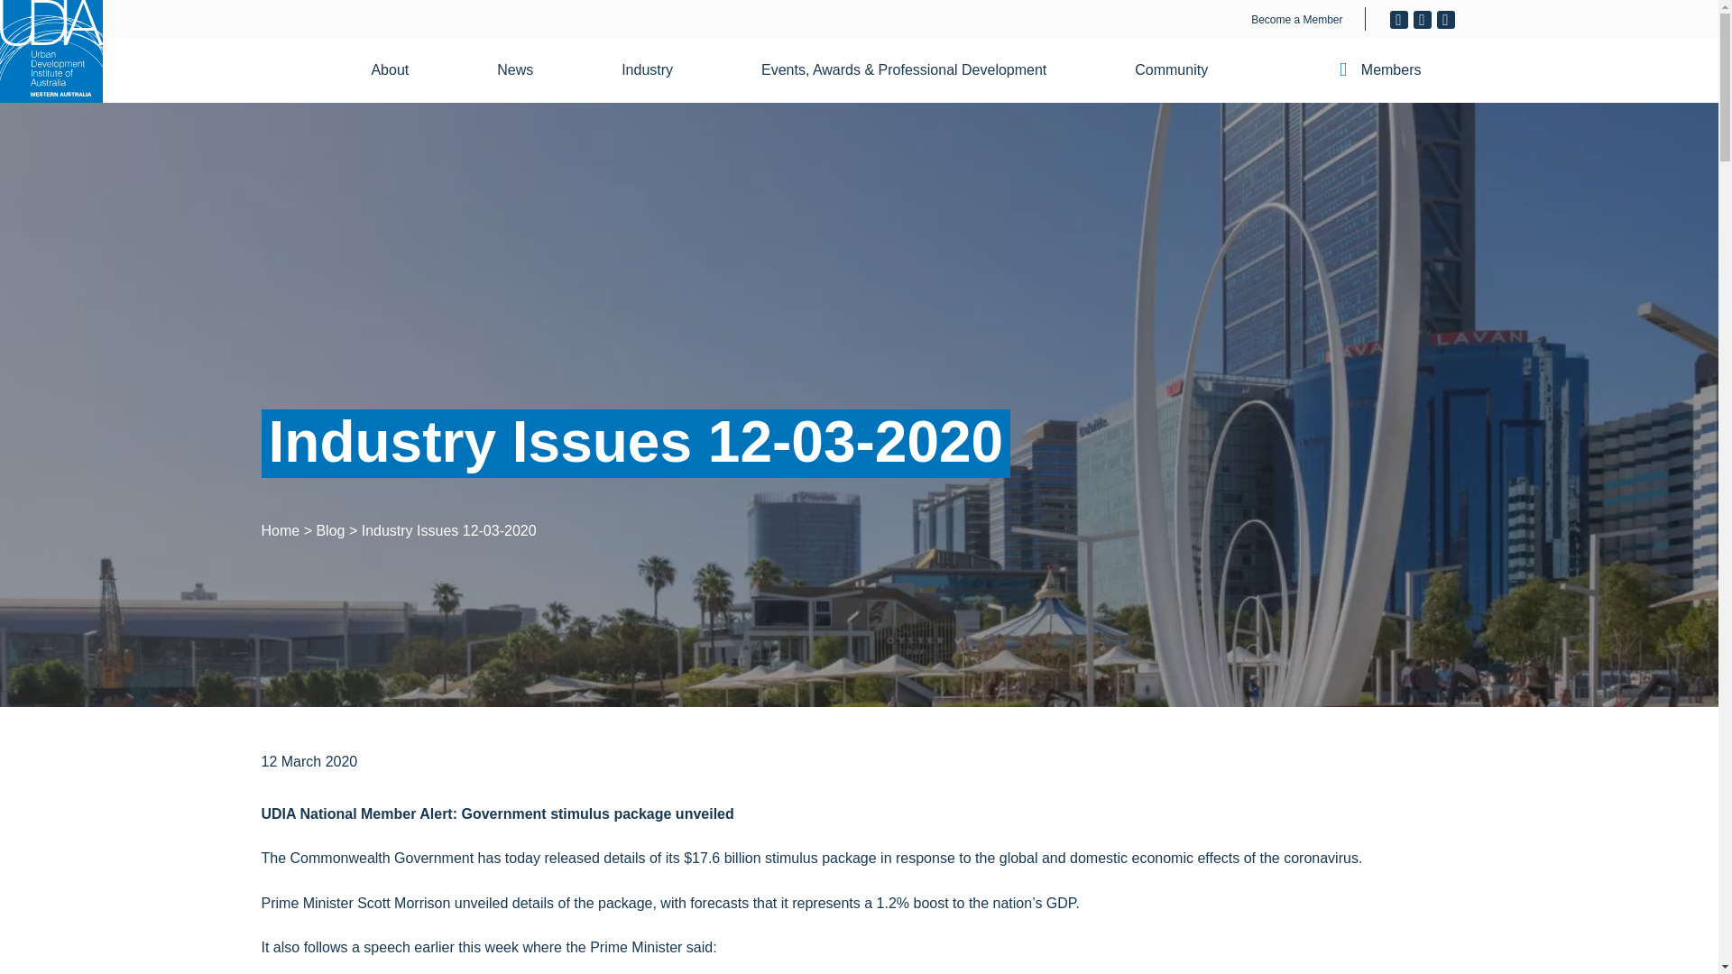 The width and height of the screenshot is (1732, 974). Describe the element at coordinates (526, 70) in the screenshot. I see `News` at that location.